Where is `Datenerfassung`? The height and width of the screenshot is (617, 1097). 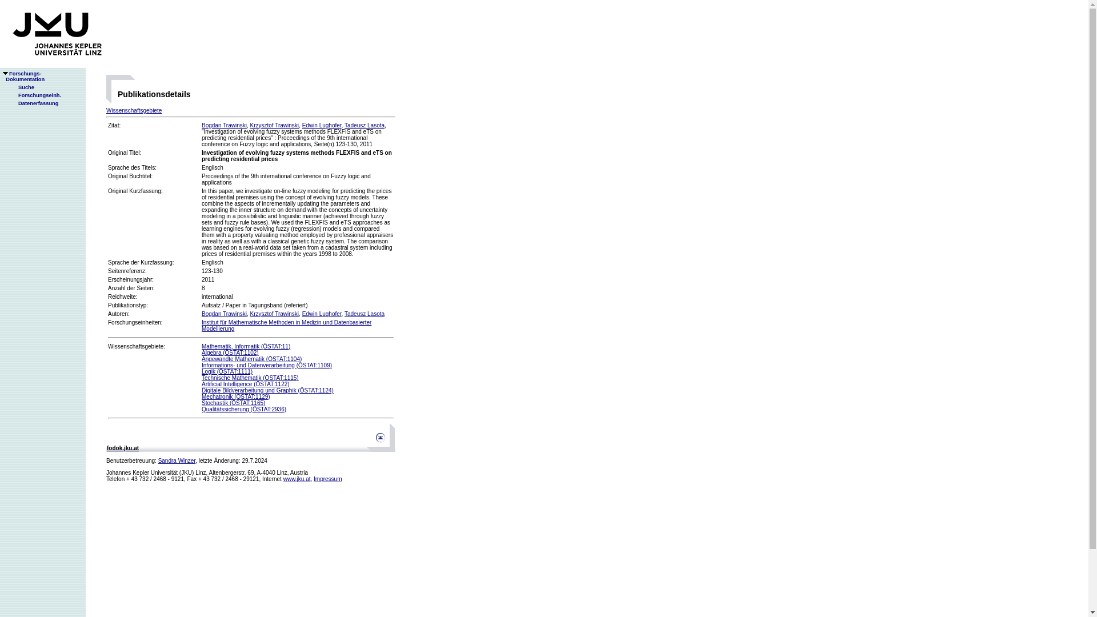
Datenerfassung is located at coordinates (34, 103).